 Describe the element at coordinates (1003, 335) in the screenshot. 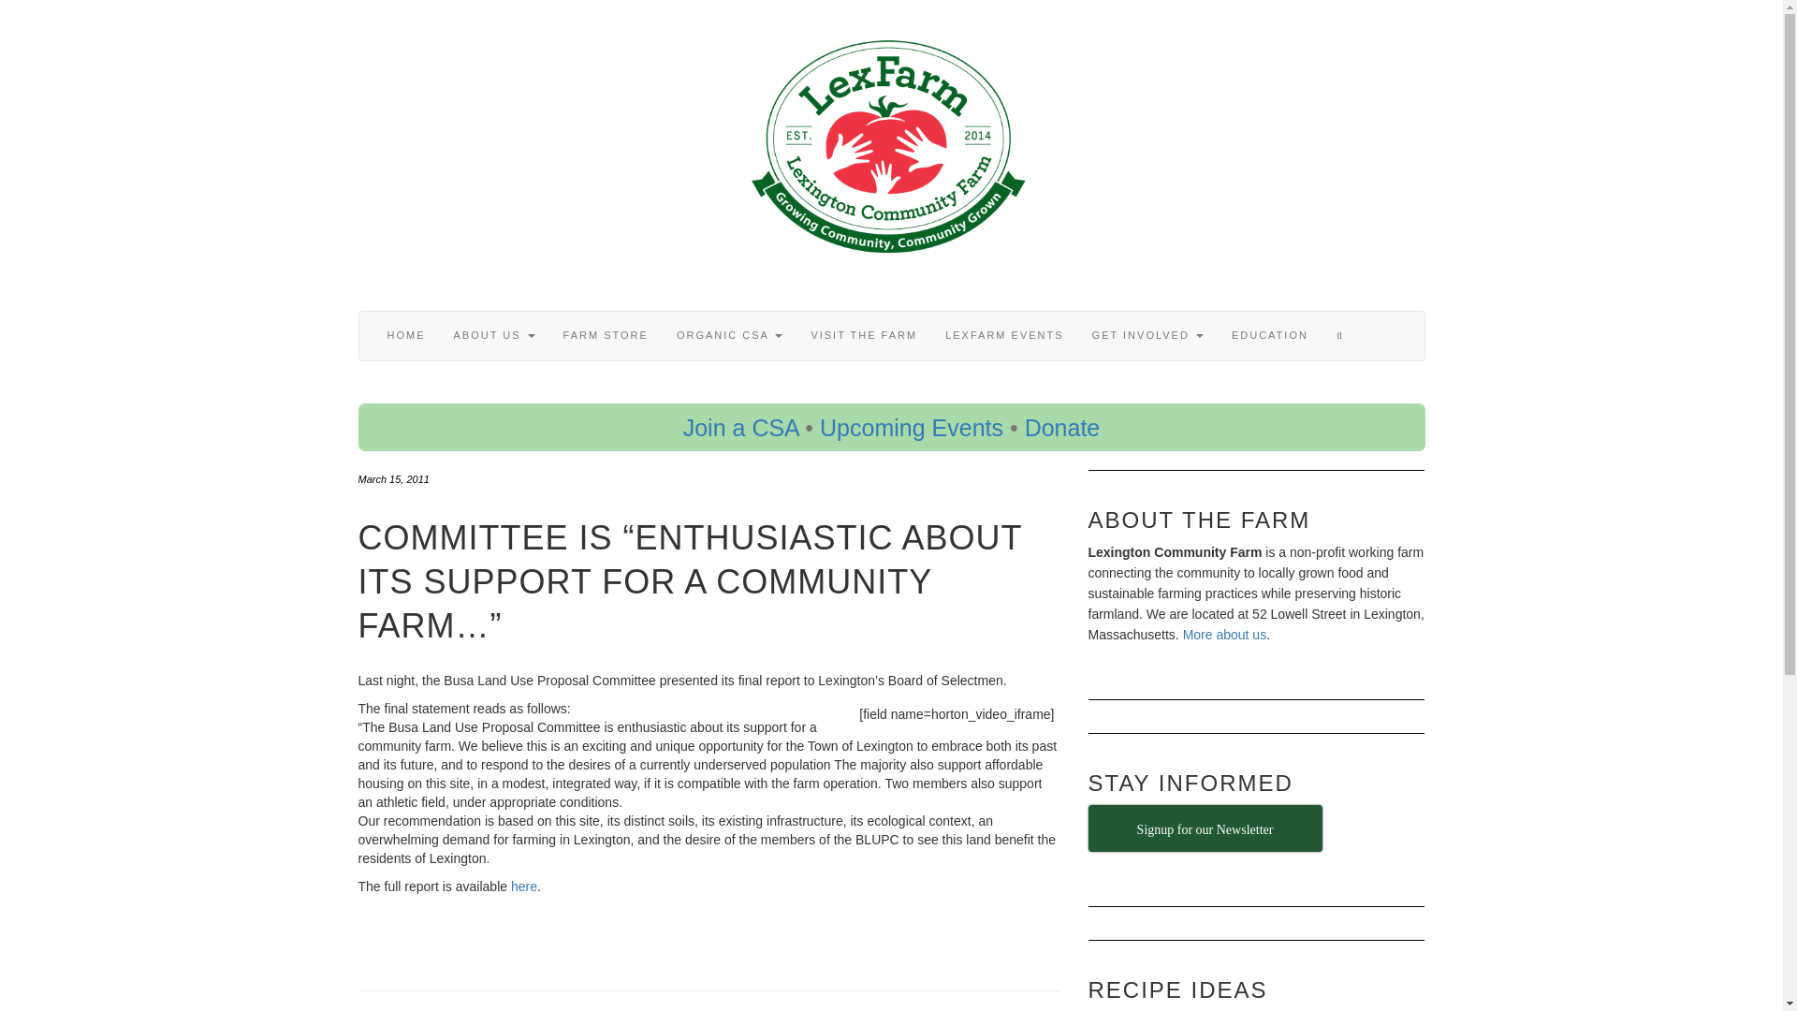

I see `LEXFARM EVENTS` at that location.